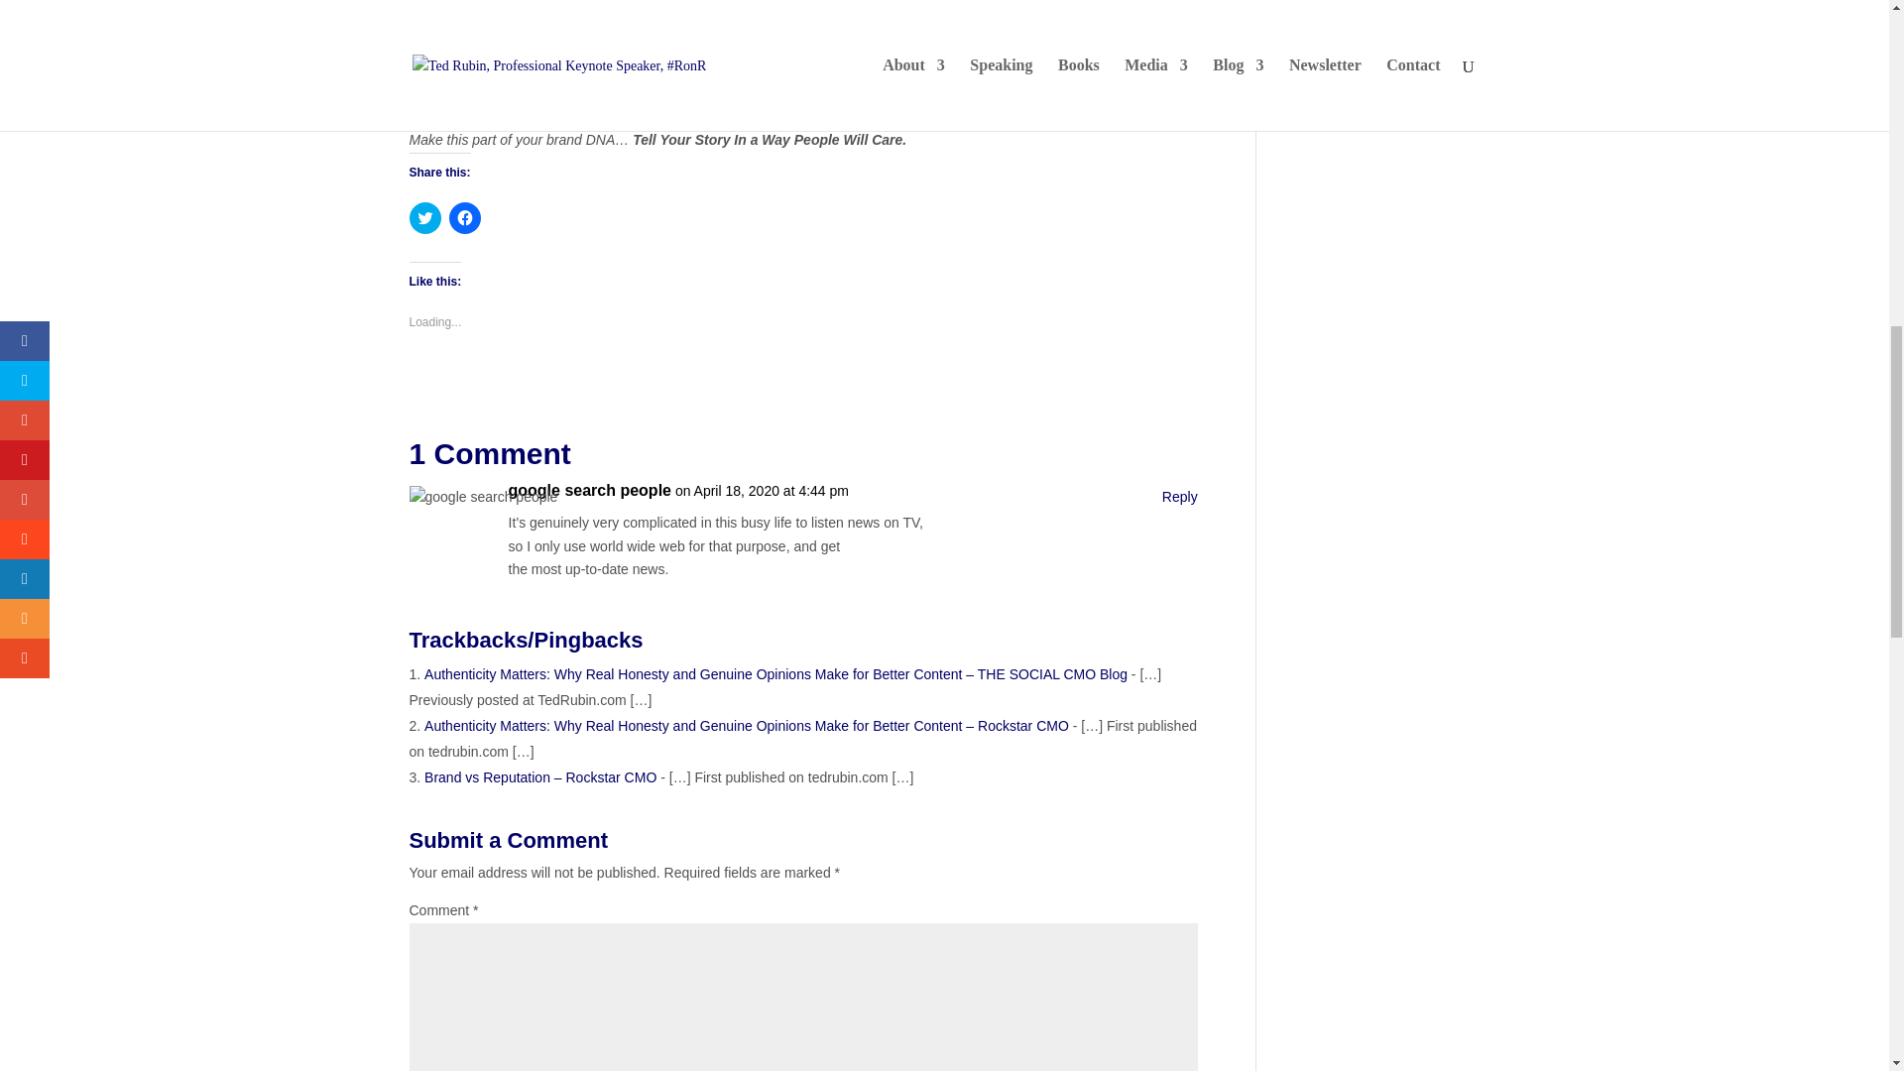 This screenshot has height=1071, width=1904. Describe the element at coordinates (589, 490) in the screenshot. I see `google search people` at that location.